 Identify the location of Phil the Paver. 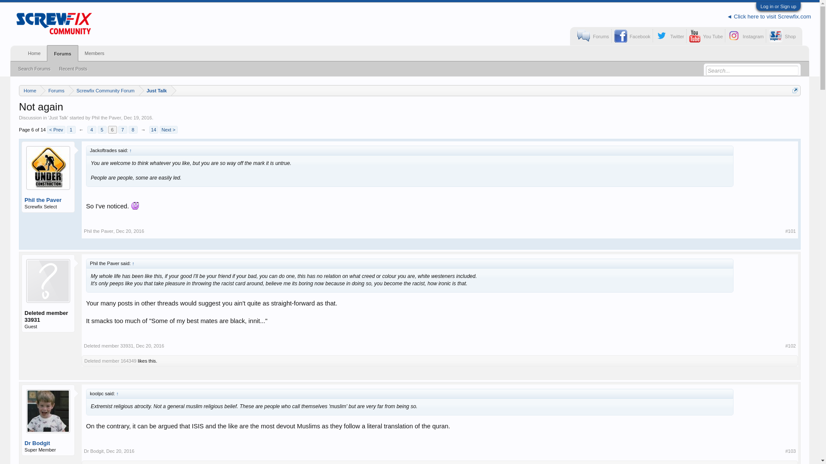
(106, 117).